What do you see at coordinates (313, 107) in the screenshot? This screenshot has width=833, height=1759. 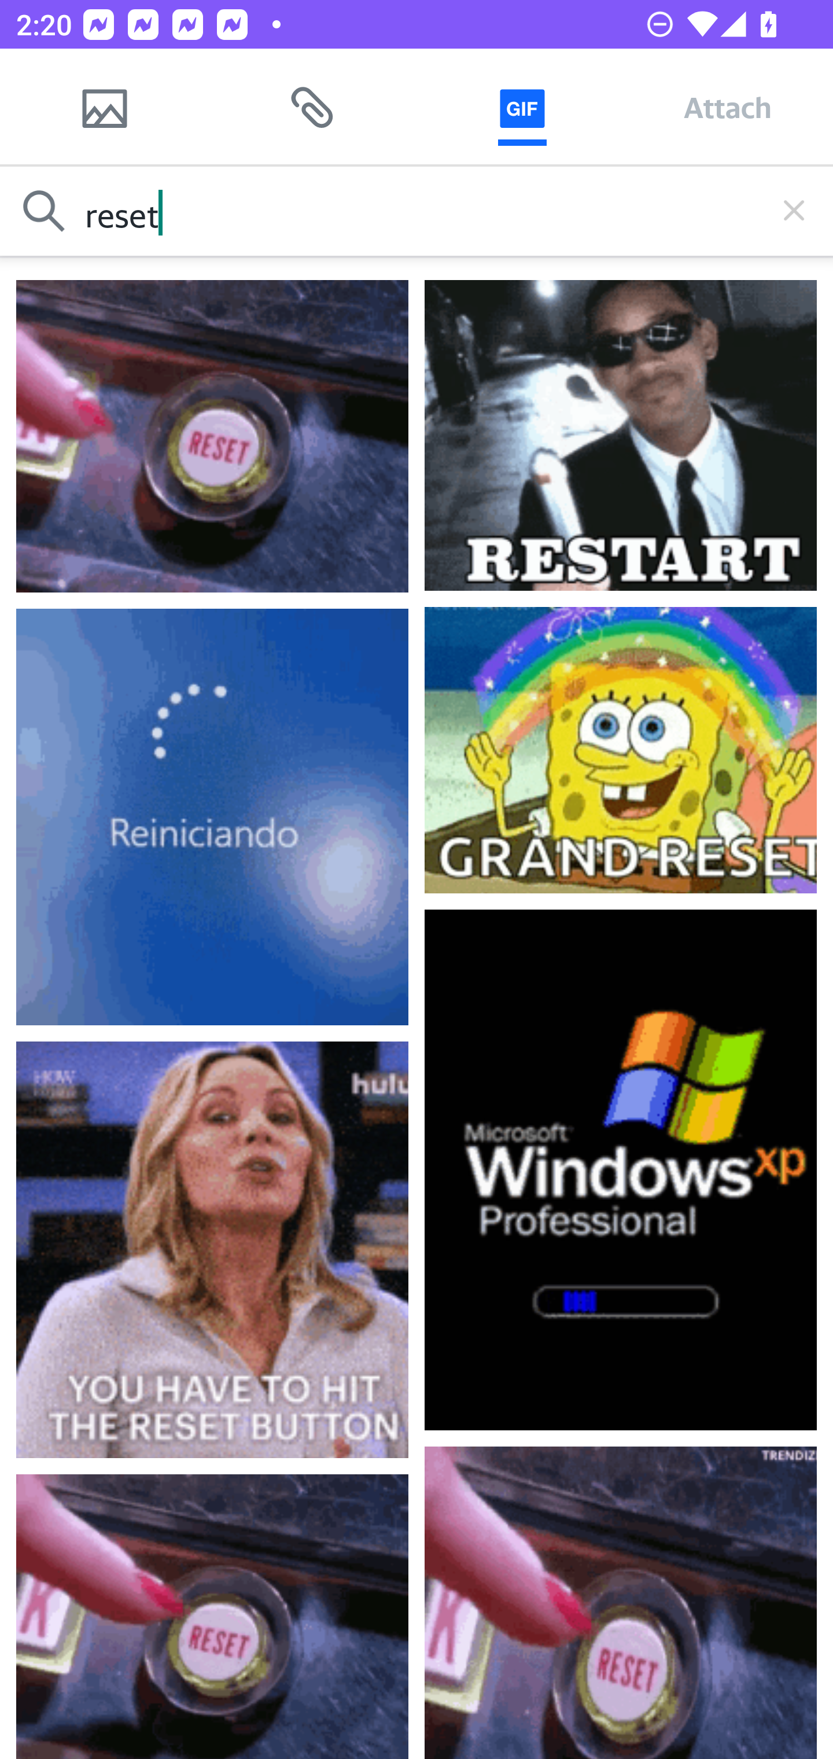 I see `Recent attachments from mail` at bounding box center [313, 107].